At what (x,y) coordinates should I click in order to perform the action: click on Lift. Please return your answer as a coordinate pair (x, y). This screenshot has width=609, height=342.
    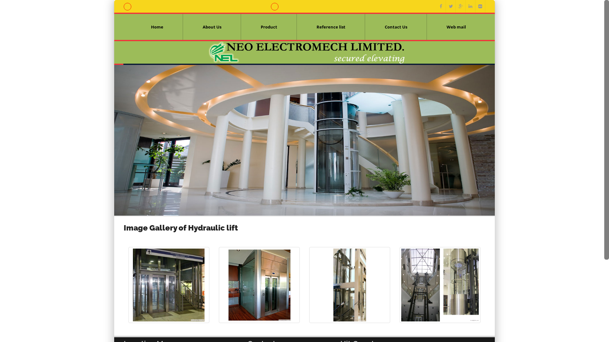
    Looking at the image, I should click on (169, 285).